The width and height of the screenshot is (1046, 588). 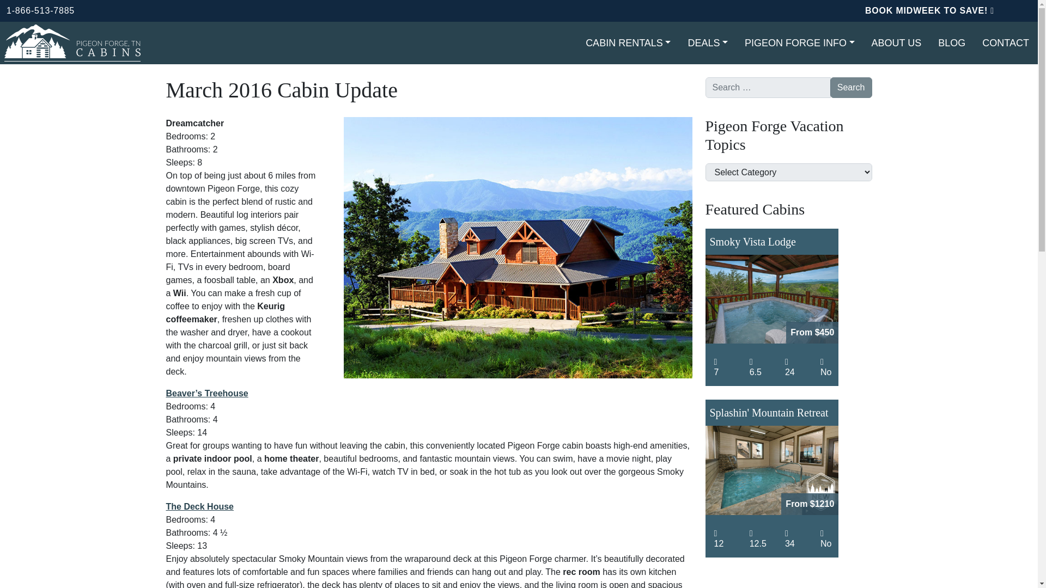 What do you see at coordinates (851, 87) in the screenshot?
I see `Search` at bounding box center [851, 87].